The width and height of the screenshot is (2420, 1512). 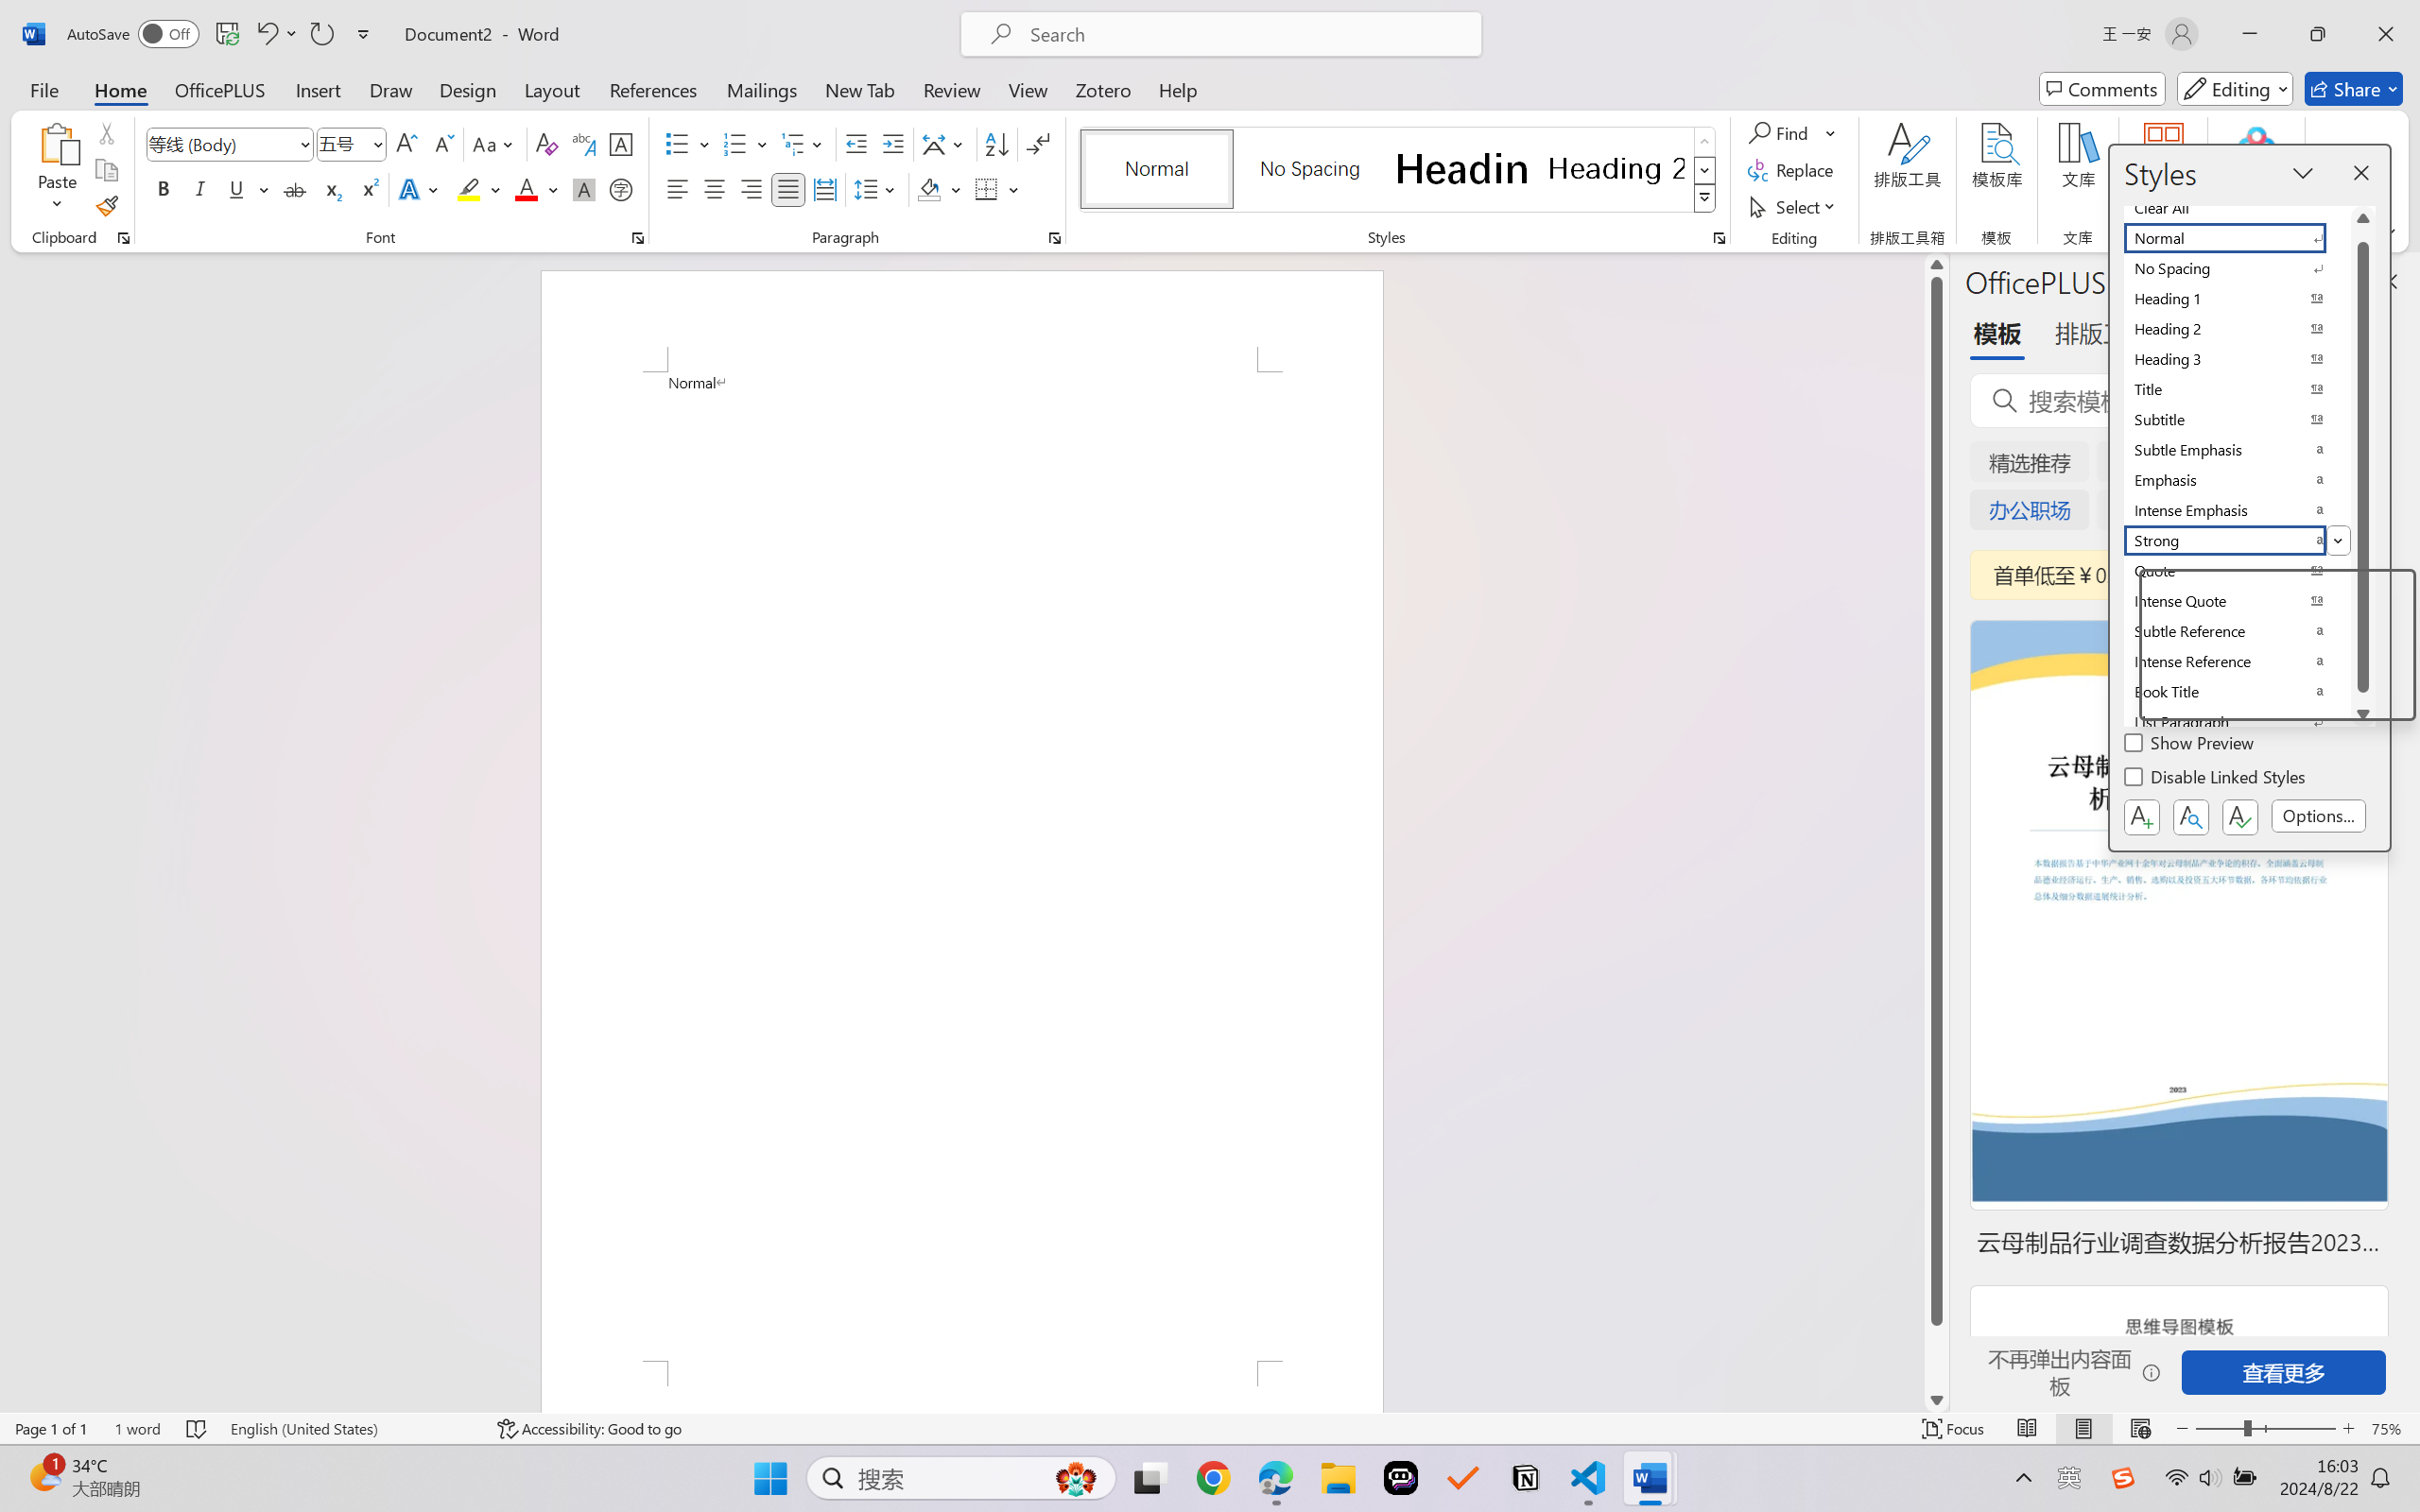 I want to click on Intense Emphasis, so click(x=2237, y=510).